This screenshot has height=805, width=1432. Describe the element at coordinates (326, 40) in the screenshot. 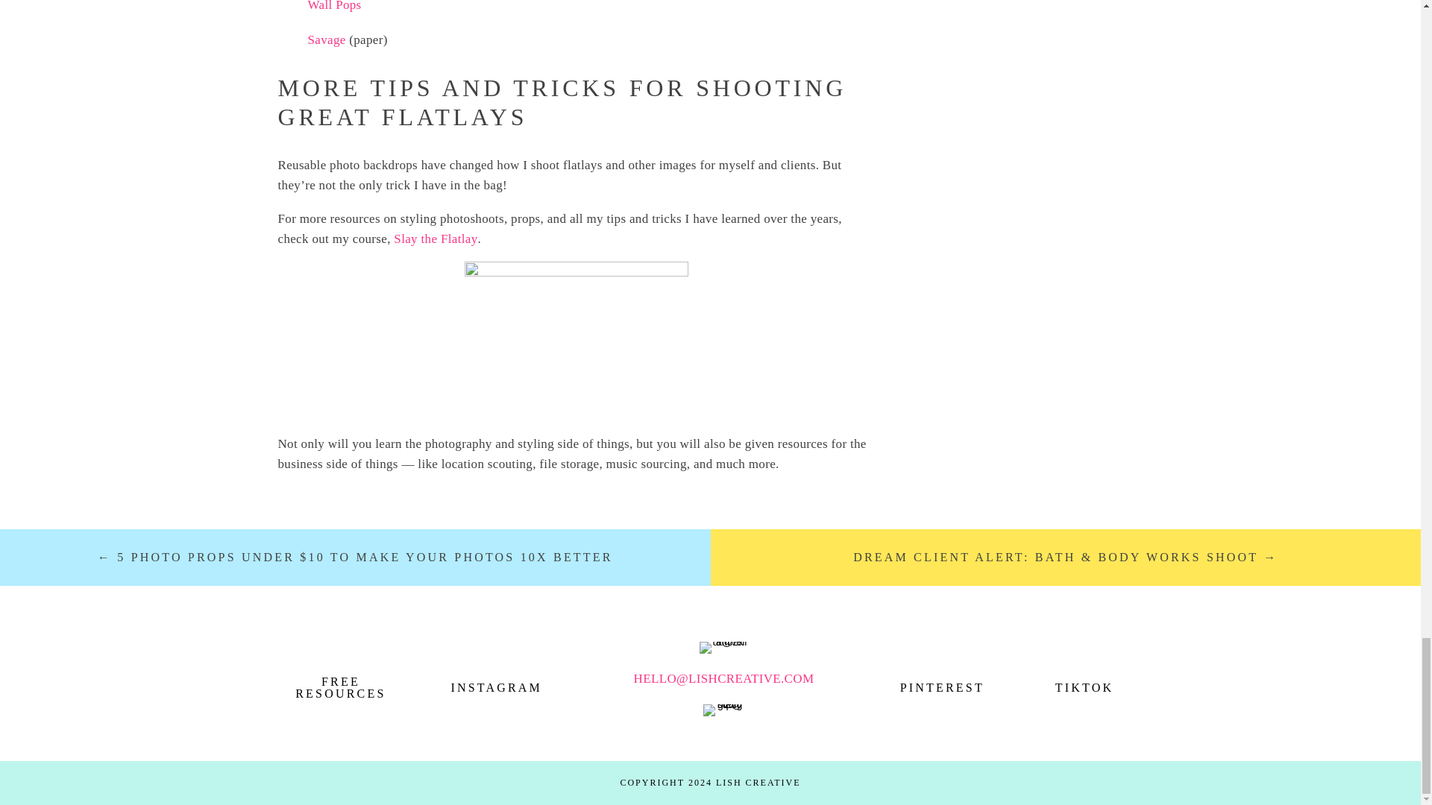

I see `Savage` at that location.